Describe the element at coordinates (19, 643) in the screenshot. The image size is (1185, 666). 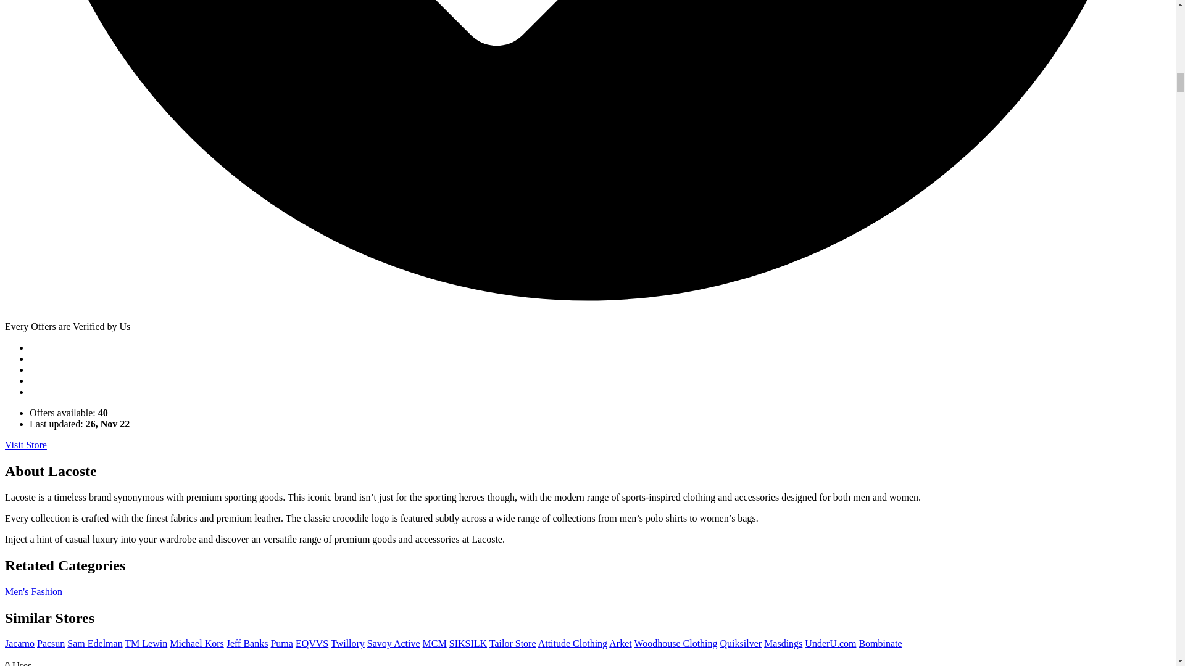
I see `Jacamo` at that location.